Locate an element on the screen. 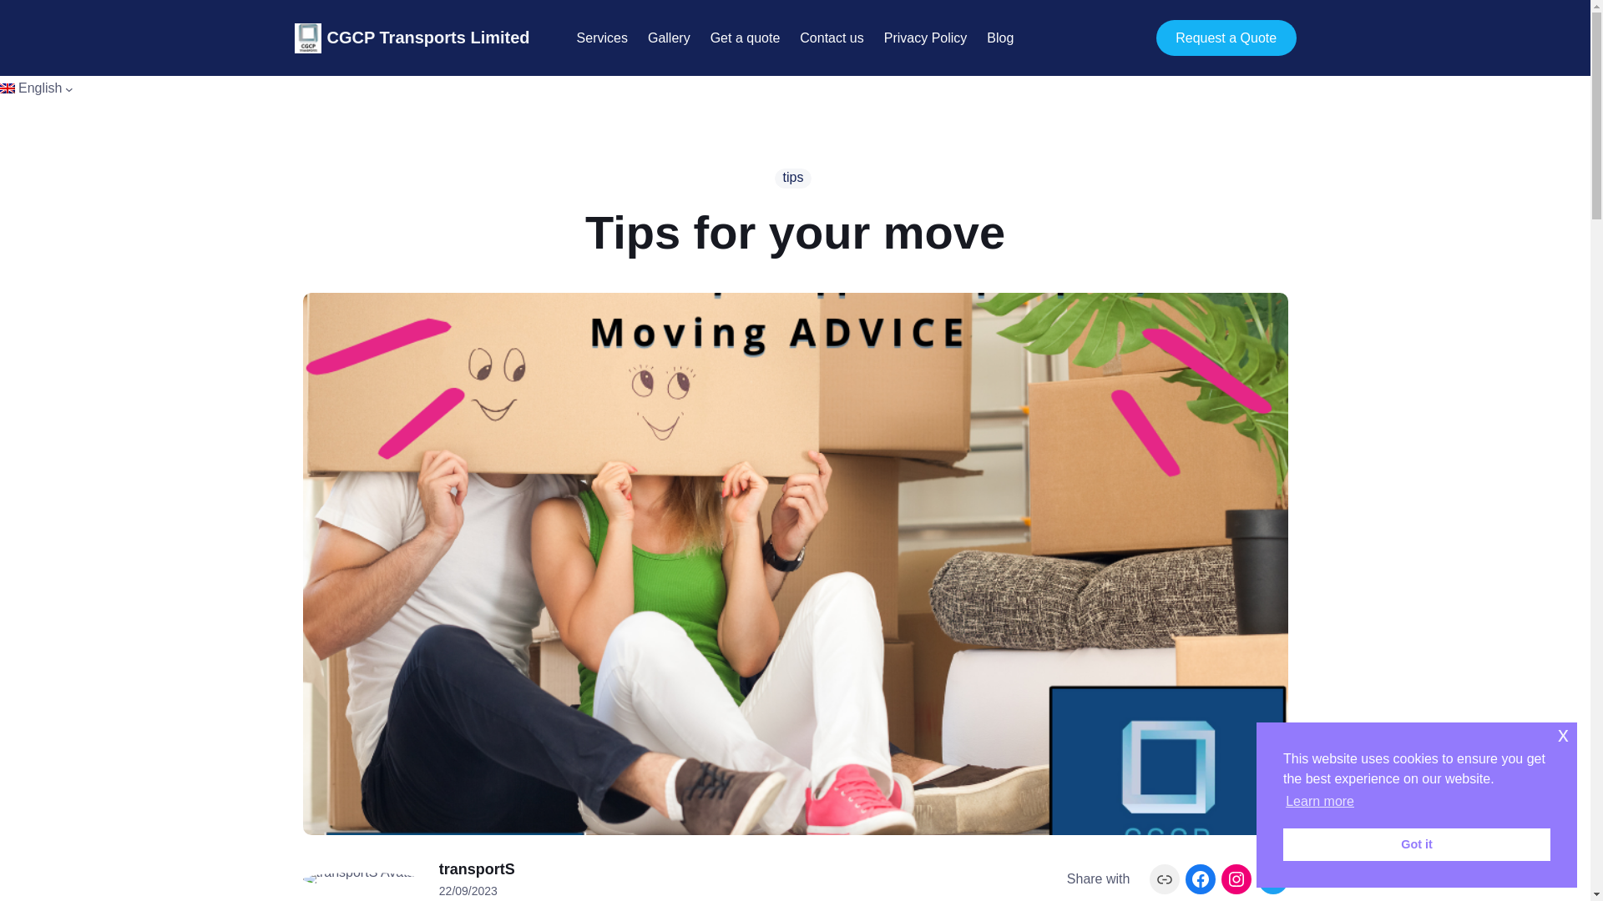 Image resolution: width=1603 pixels, height=901 pixels. Gallery is located at coordinates (669, 38).